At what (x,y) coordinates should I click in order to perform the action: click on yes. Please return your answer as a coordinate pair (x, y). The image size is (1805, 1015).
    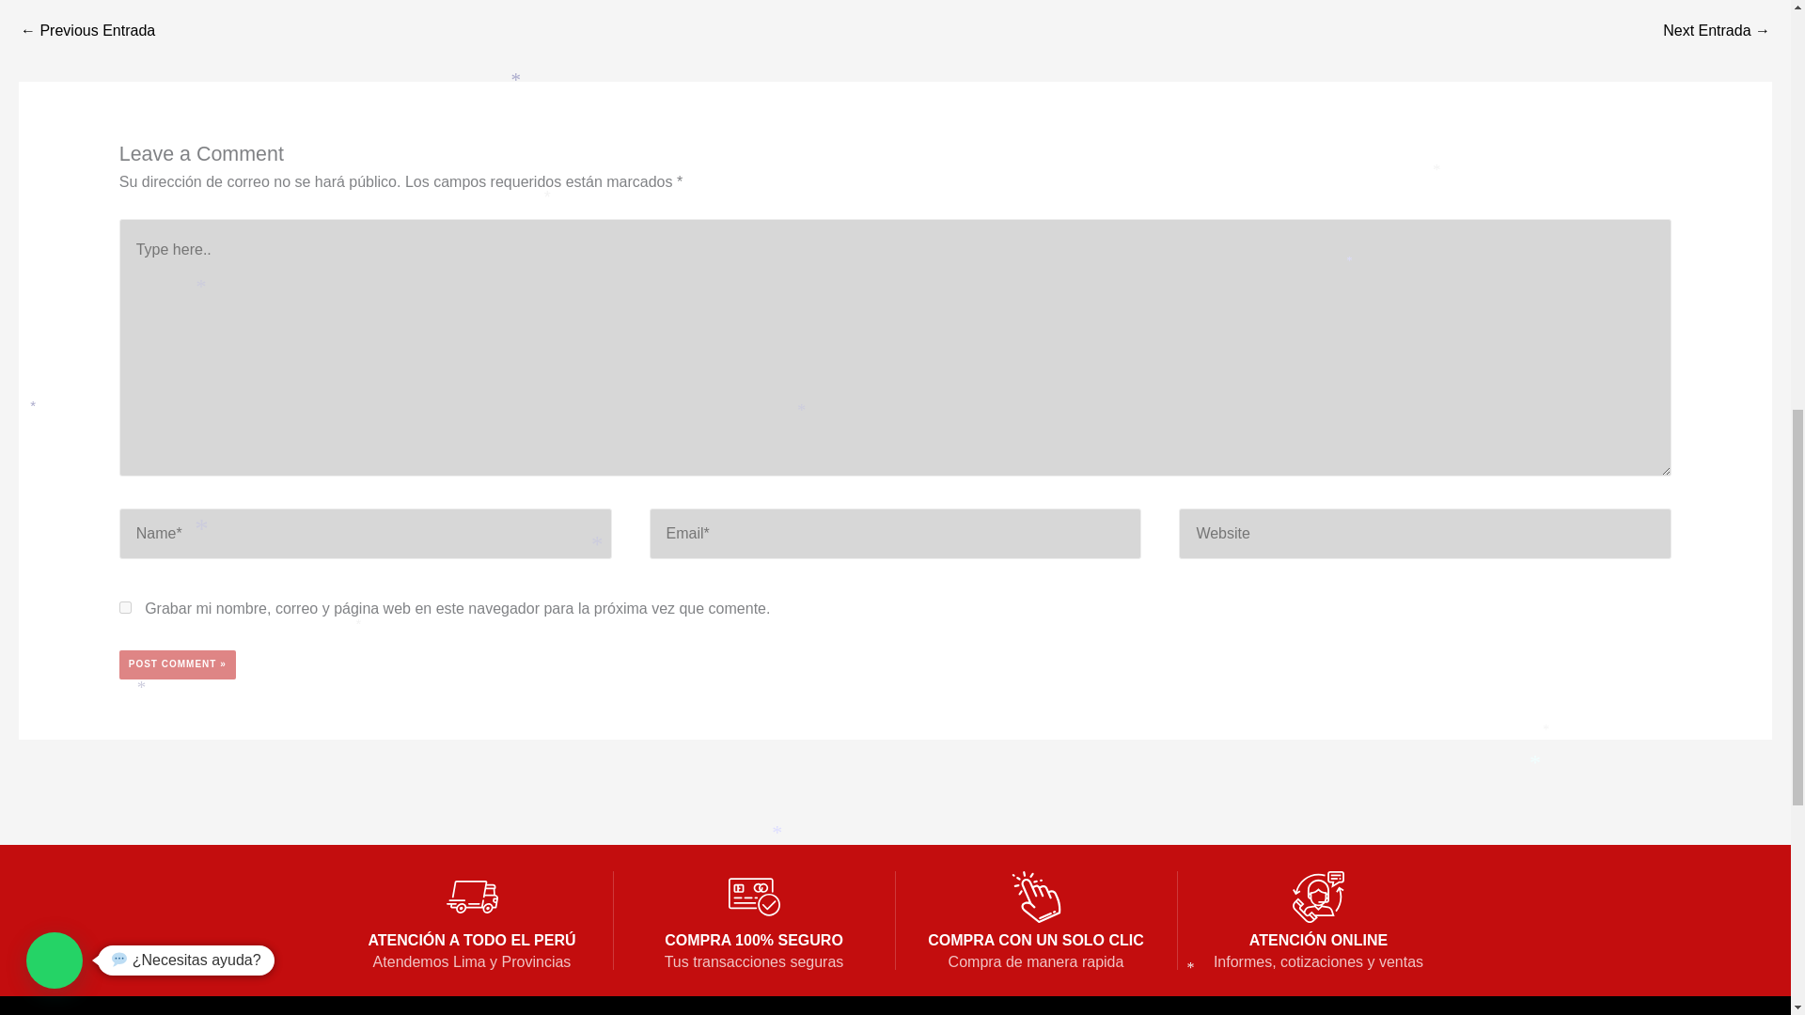
    Looking at the image, I should click on (125, 607).